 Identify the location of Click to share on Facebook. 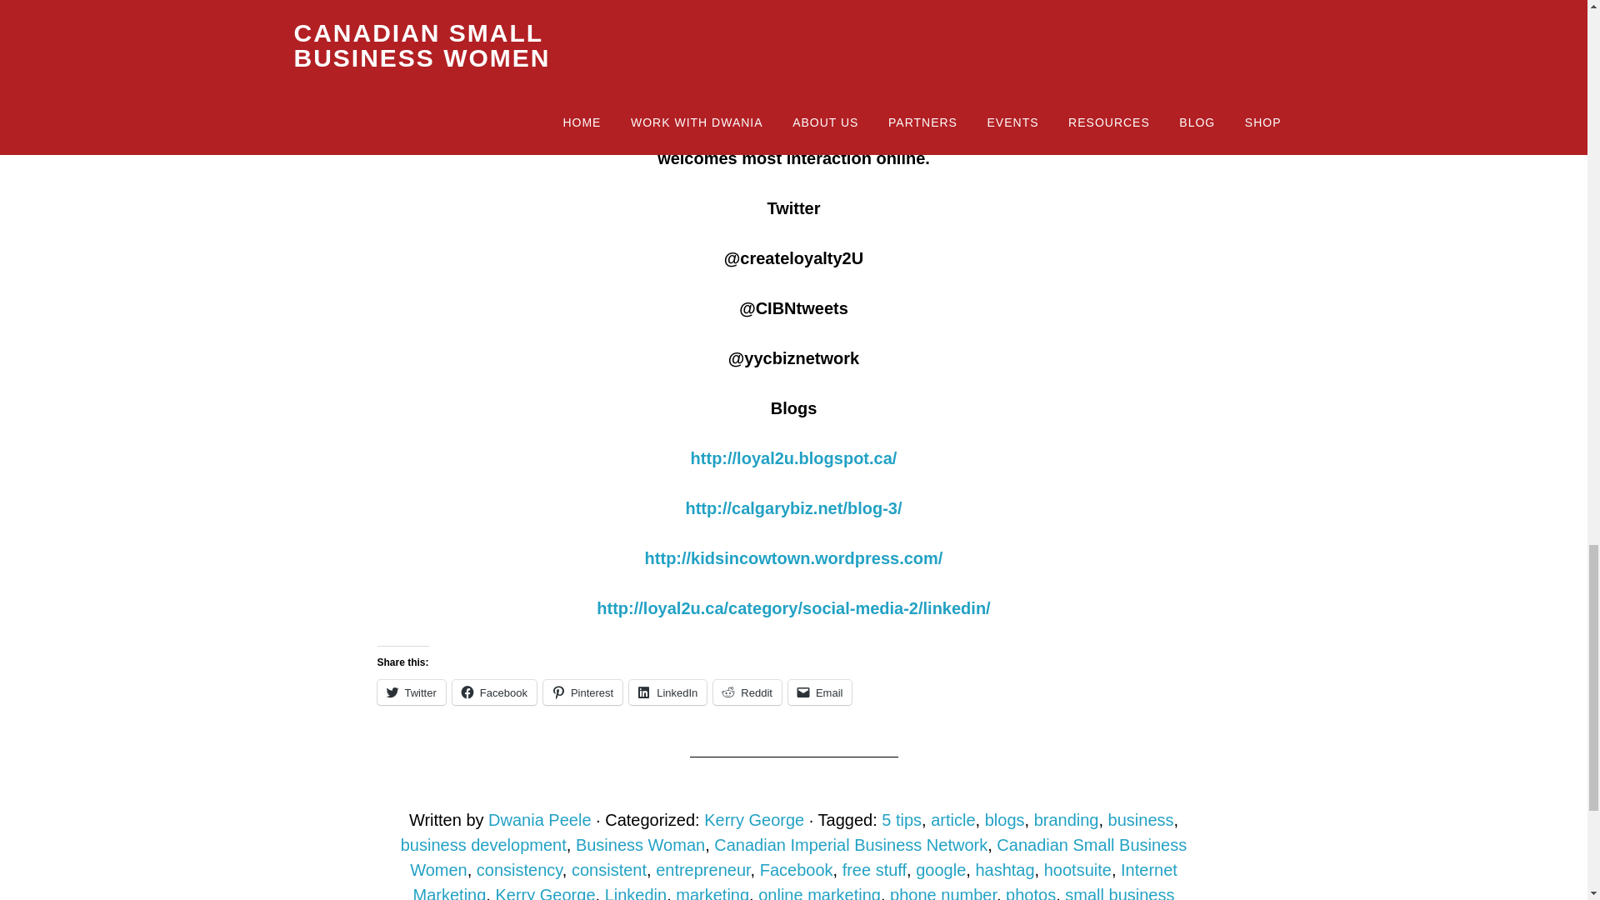
(494, 692).